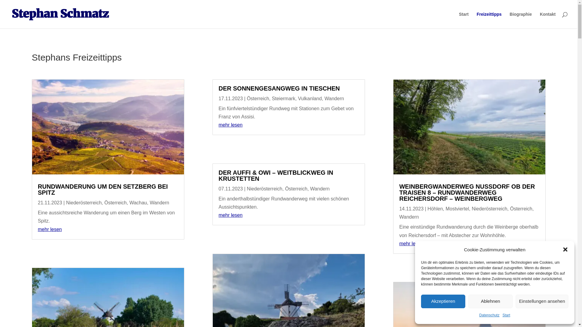  What do you see at coordinates (103, 190) in the screenshot?
I see `RUNDWANDERUNG UM DEN SETZBERG BEI SPITZ` at bounding box center [103, 190].